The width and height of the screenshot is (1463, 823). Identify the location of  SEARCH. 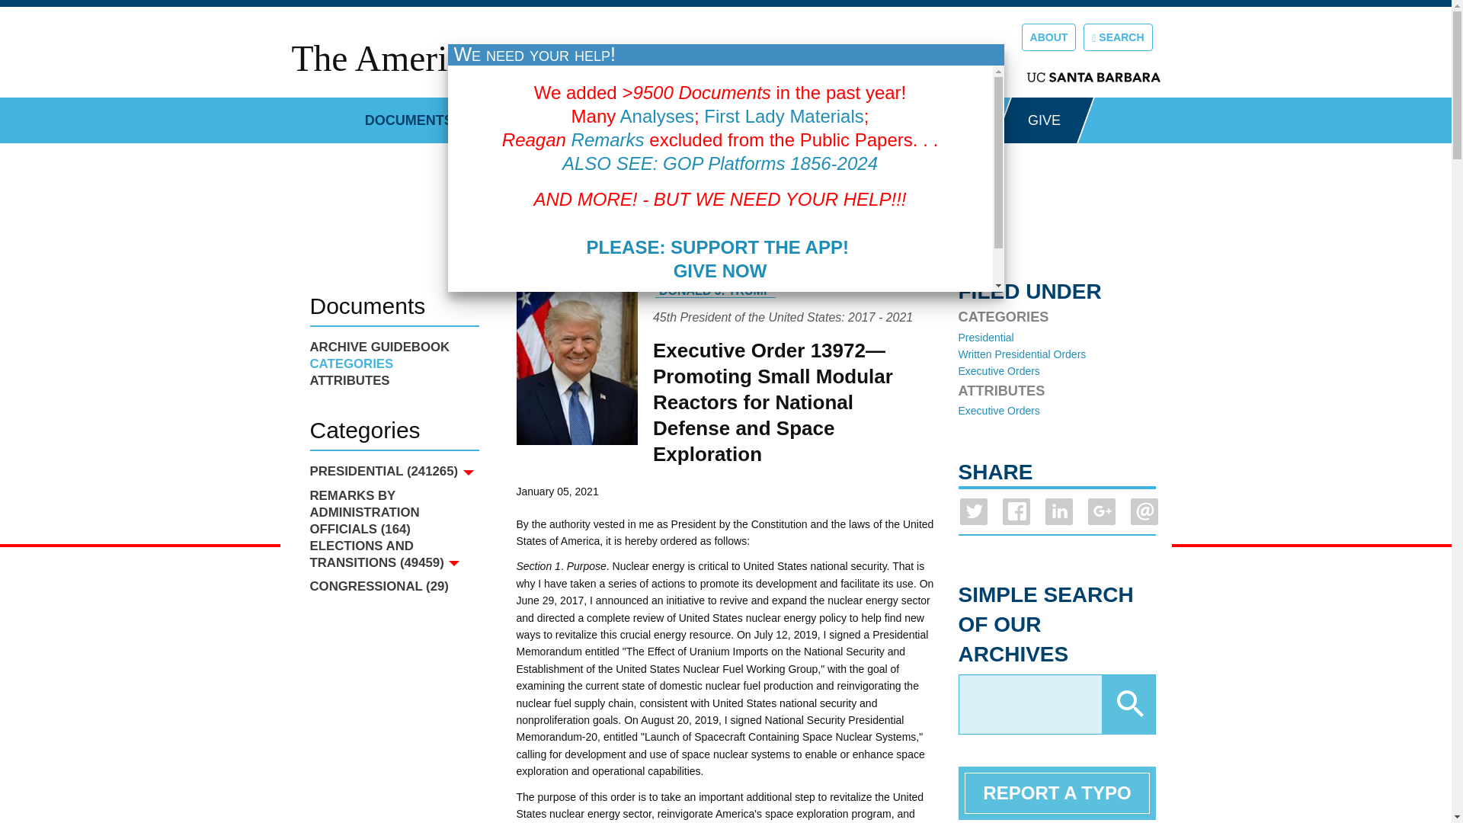
(1118, 37).